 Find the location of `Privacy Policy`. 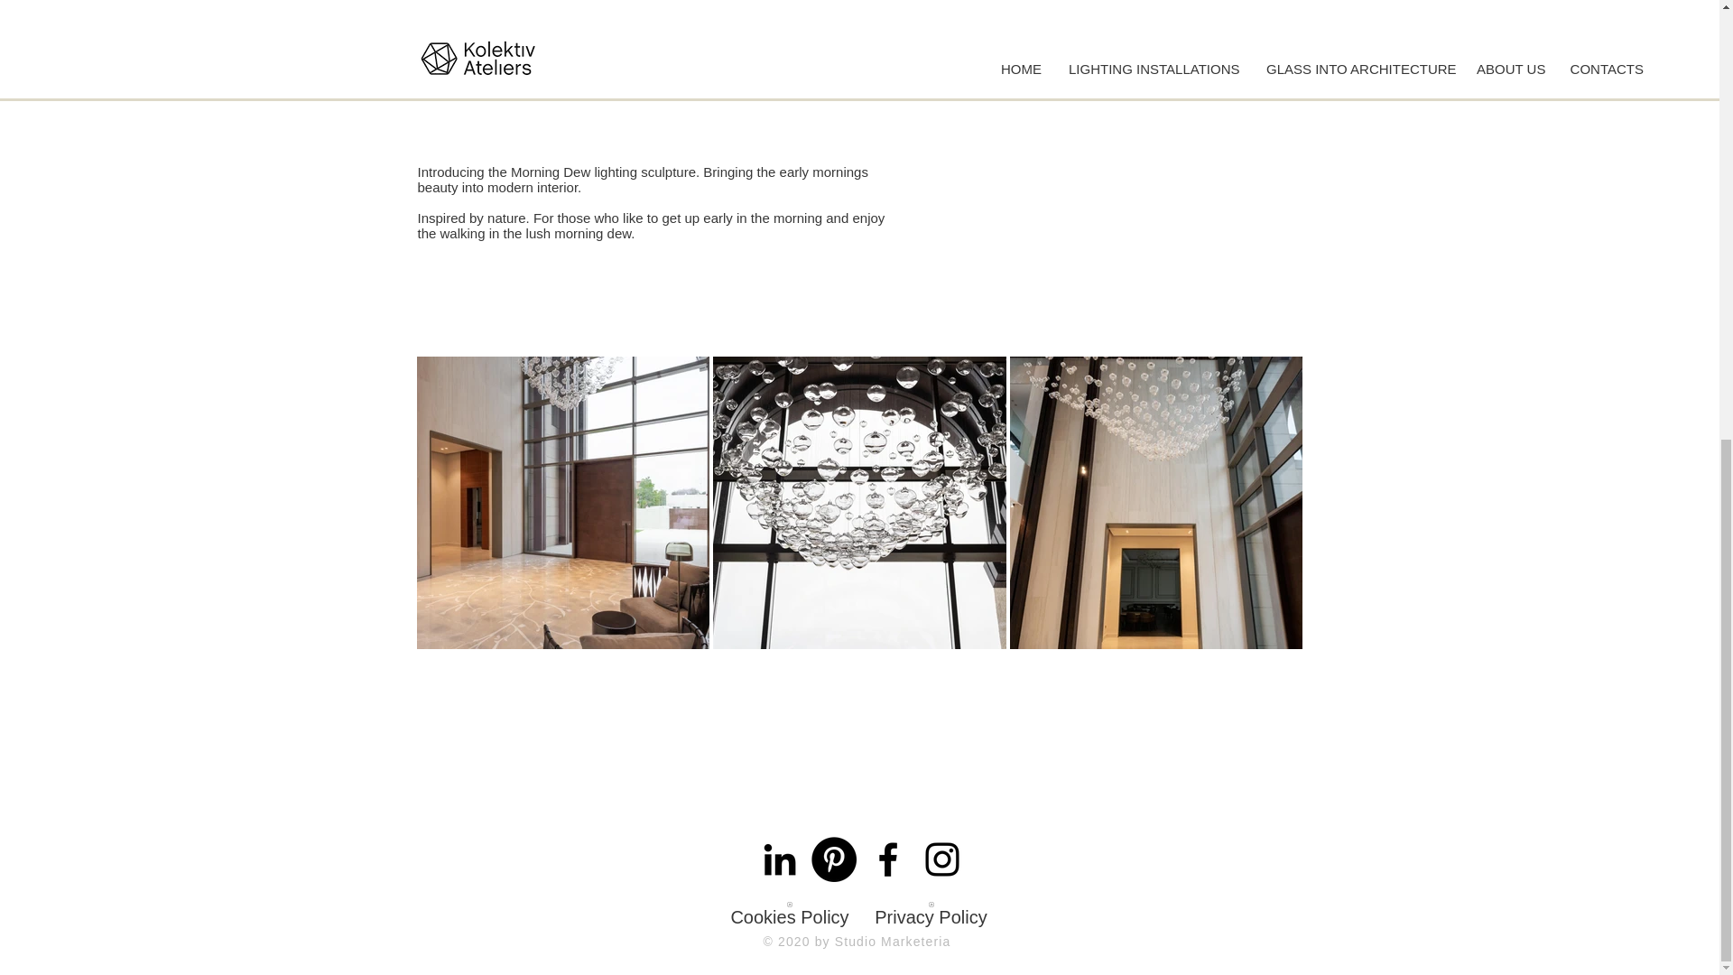

Privacy Policy is located at coordinates (930, 908).